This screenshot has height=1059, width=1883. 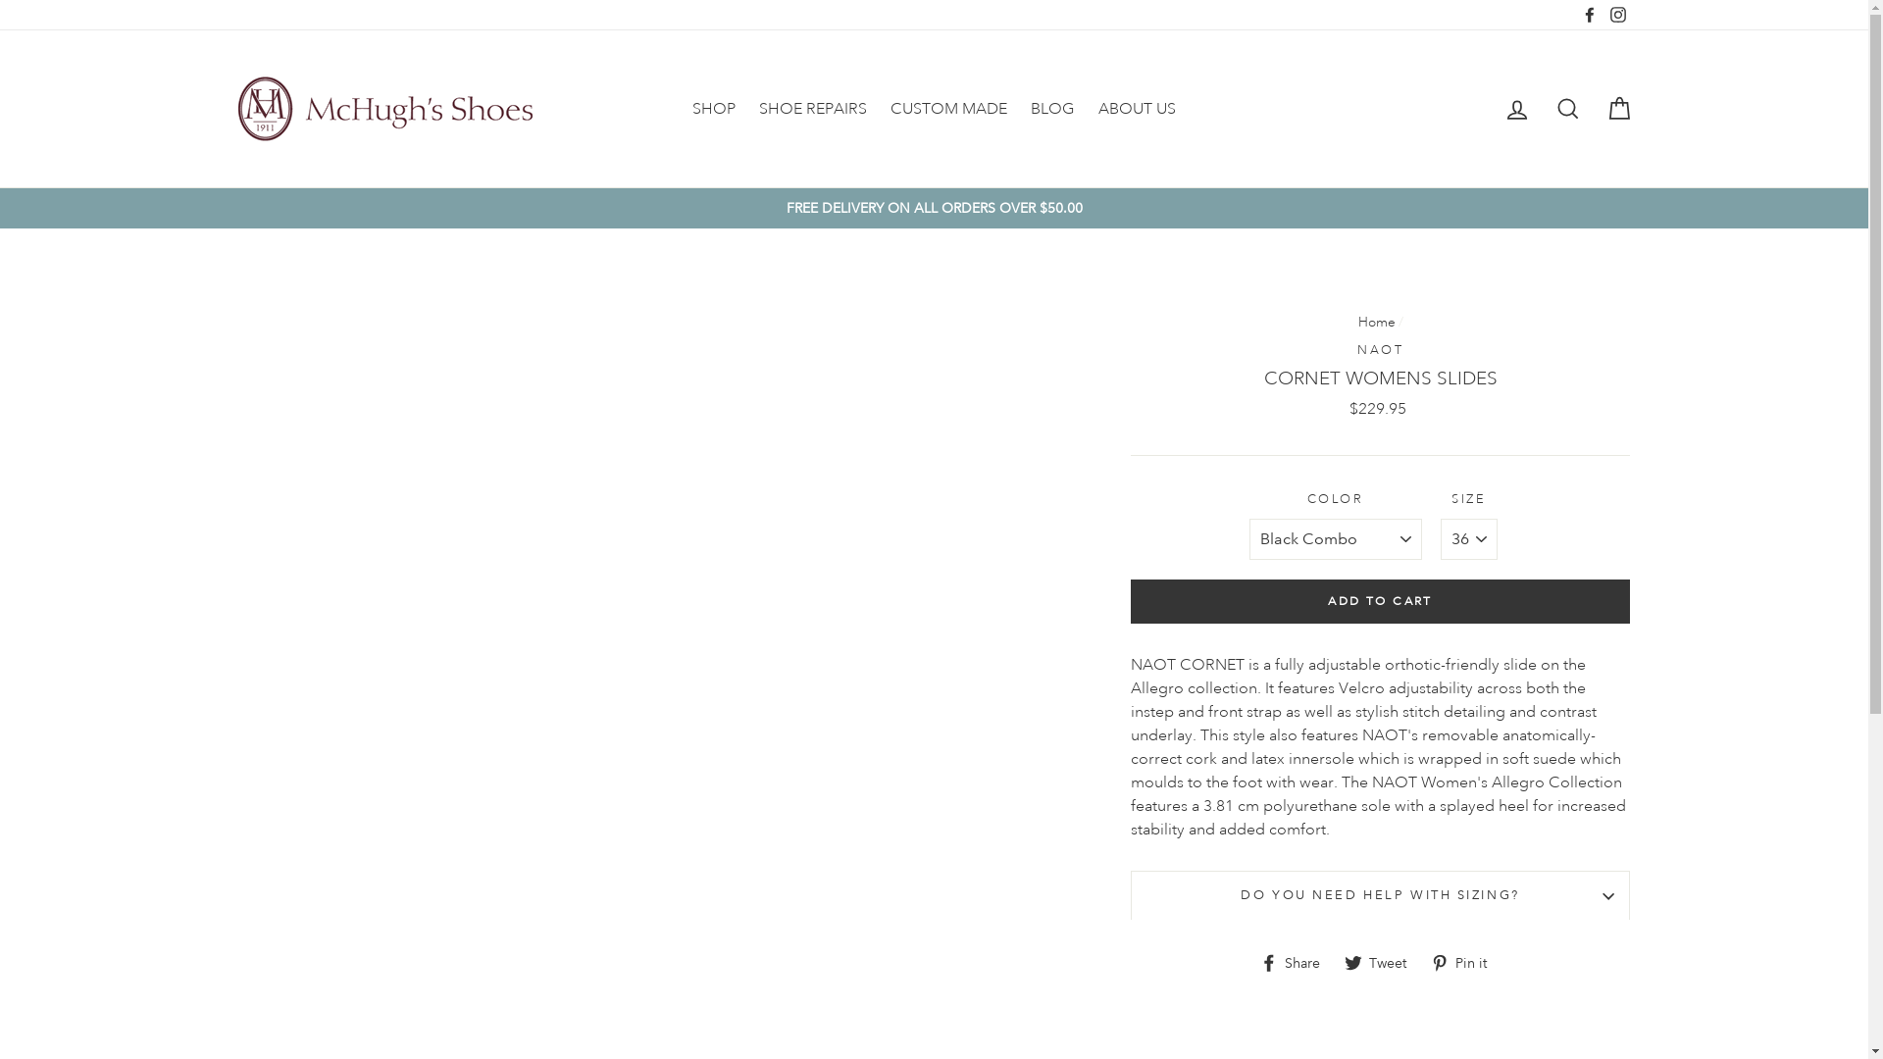 I want to click on Skip to content, so click(x=0, y=0).